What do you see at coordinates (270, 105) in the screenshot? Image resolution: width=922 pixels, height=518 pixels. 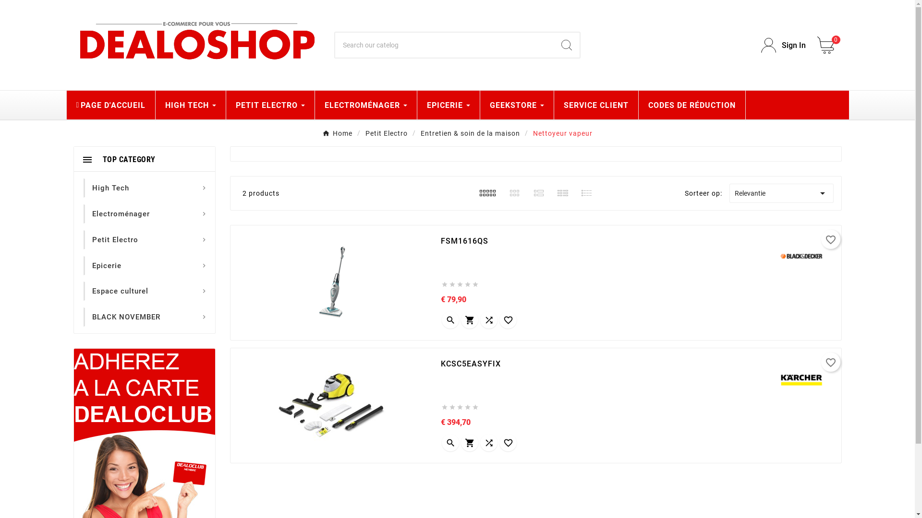 I see `PETIT ELECTRO` at bounding box center [270, 105].